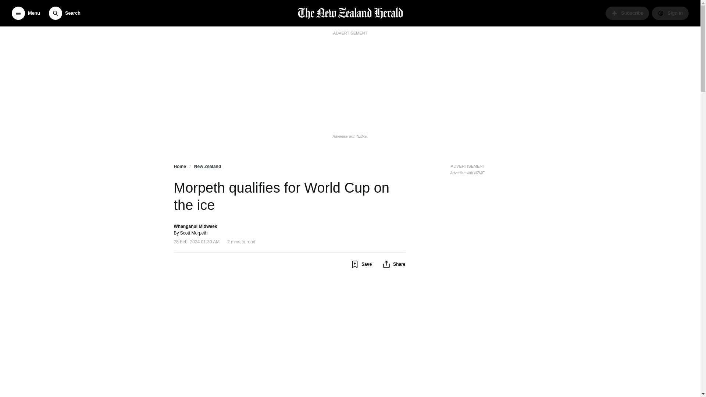 The width and height of the screenshot is (706, 397). What do you see at coordinates (64, 13) in the screenshot?
I see `Search` at bounding box center [64, 13].